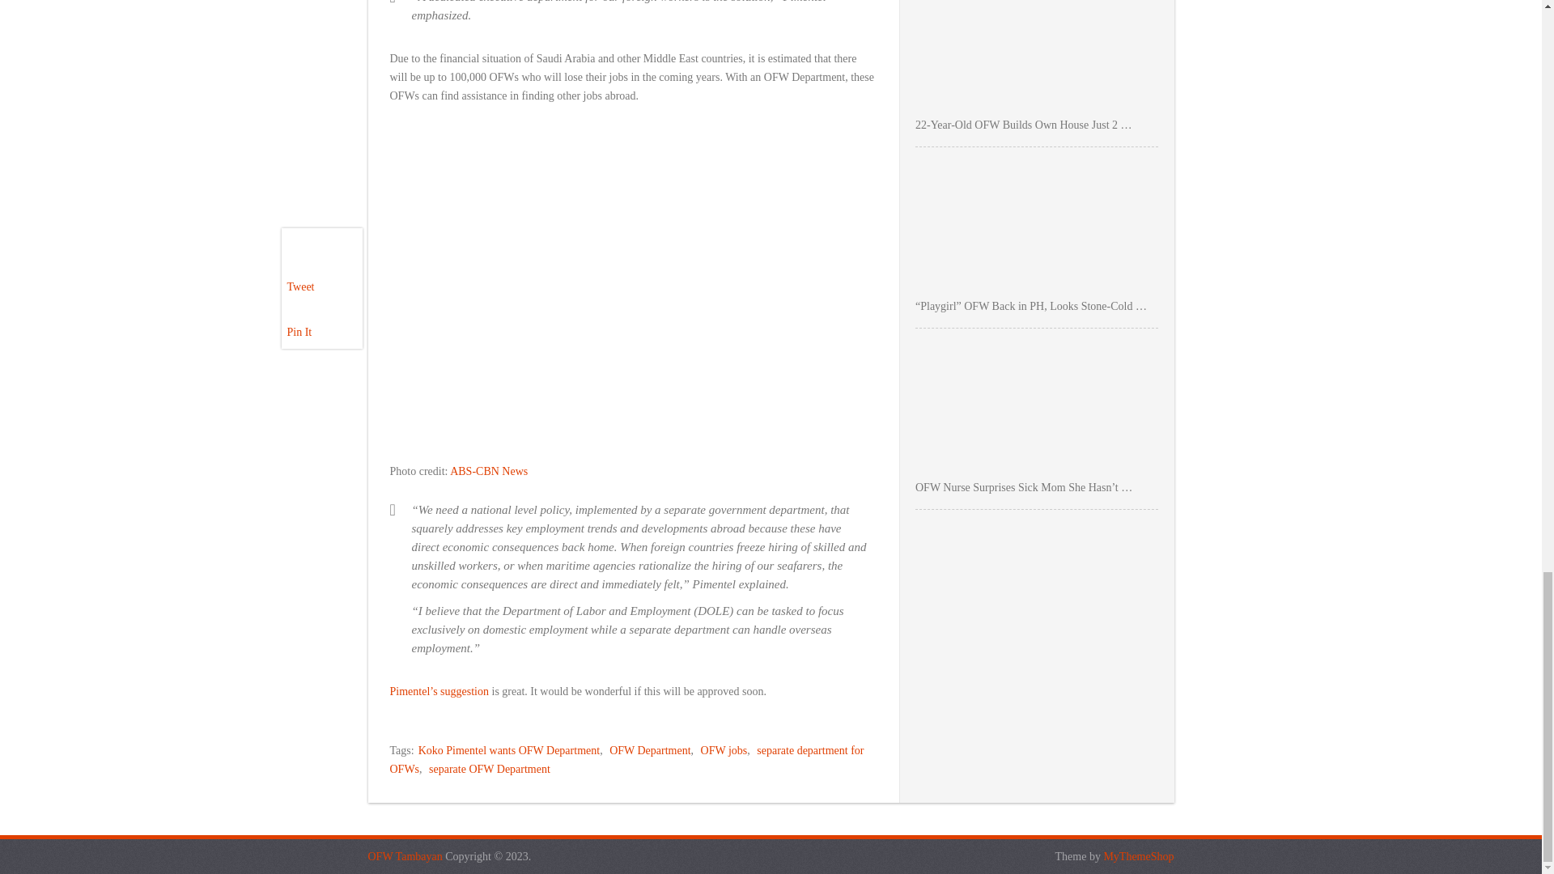  What do you see at coordinates (626, 759) in the screenshot?
I see `separate department for OFWs` at bounding box center [626, 759].